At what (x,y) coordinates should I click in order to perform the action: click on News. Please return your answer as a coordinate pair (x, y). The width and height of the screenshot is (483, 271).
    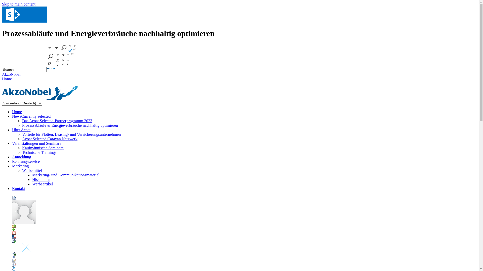
    Looking at the image, I should click on (25, 21).